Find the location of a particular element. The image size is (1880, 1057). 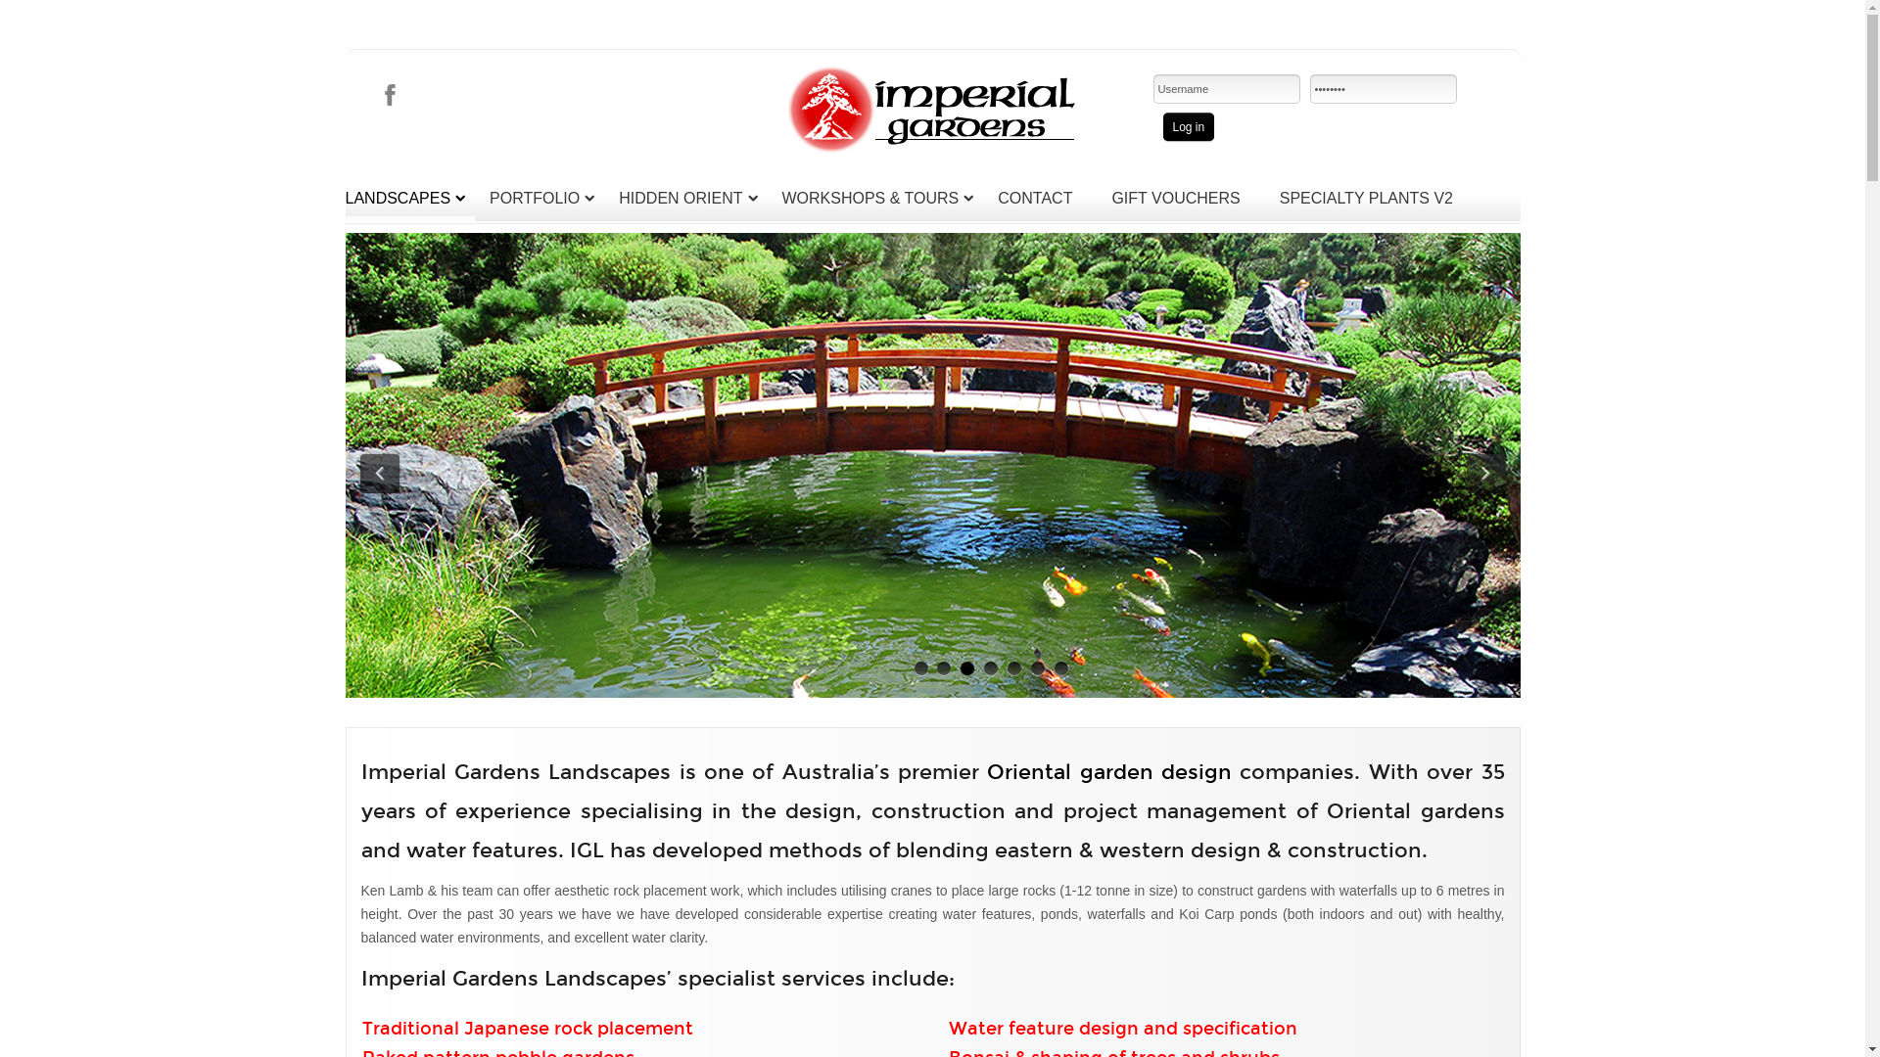

PORTFOLIO is located at coordinates (546, 198).